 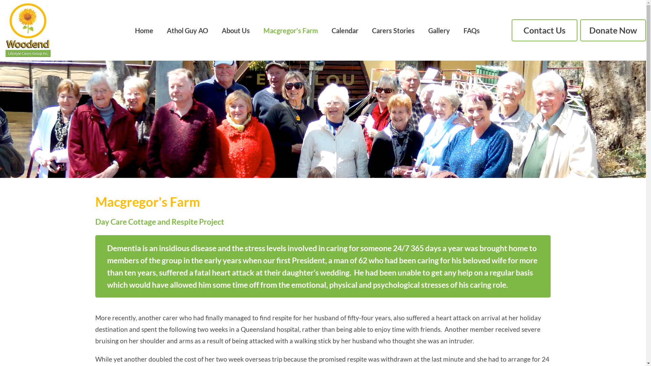 I want to click on Athol Guy AO, so click(x=187, y=30).